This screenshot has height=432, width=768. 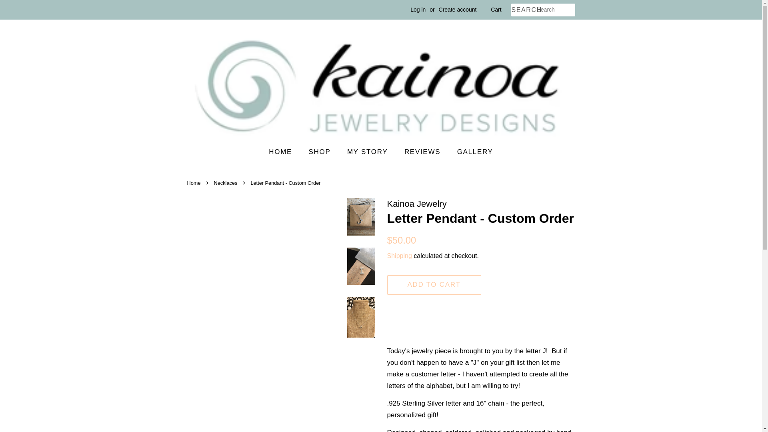 What do you see at coordinates (472, 152) in the screenshot?
I see `GALLERY` at bounding box center [472, 152].